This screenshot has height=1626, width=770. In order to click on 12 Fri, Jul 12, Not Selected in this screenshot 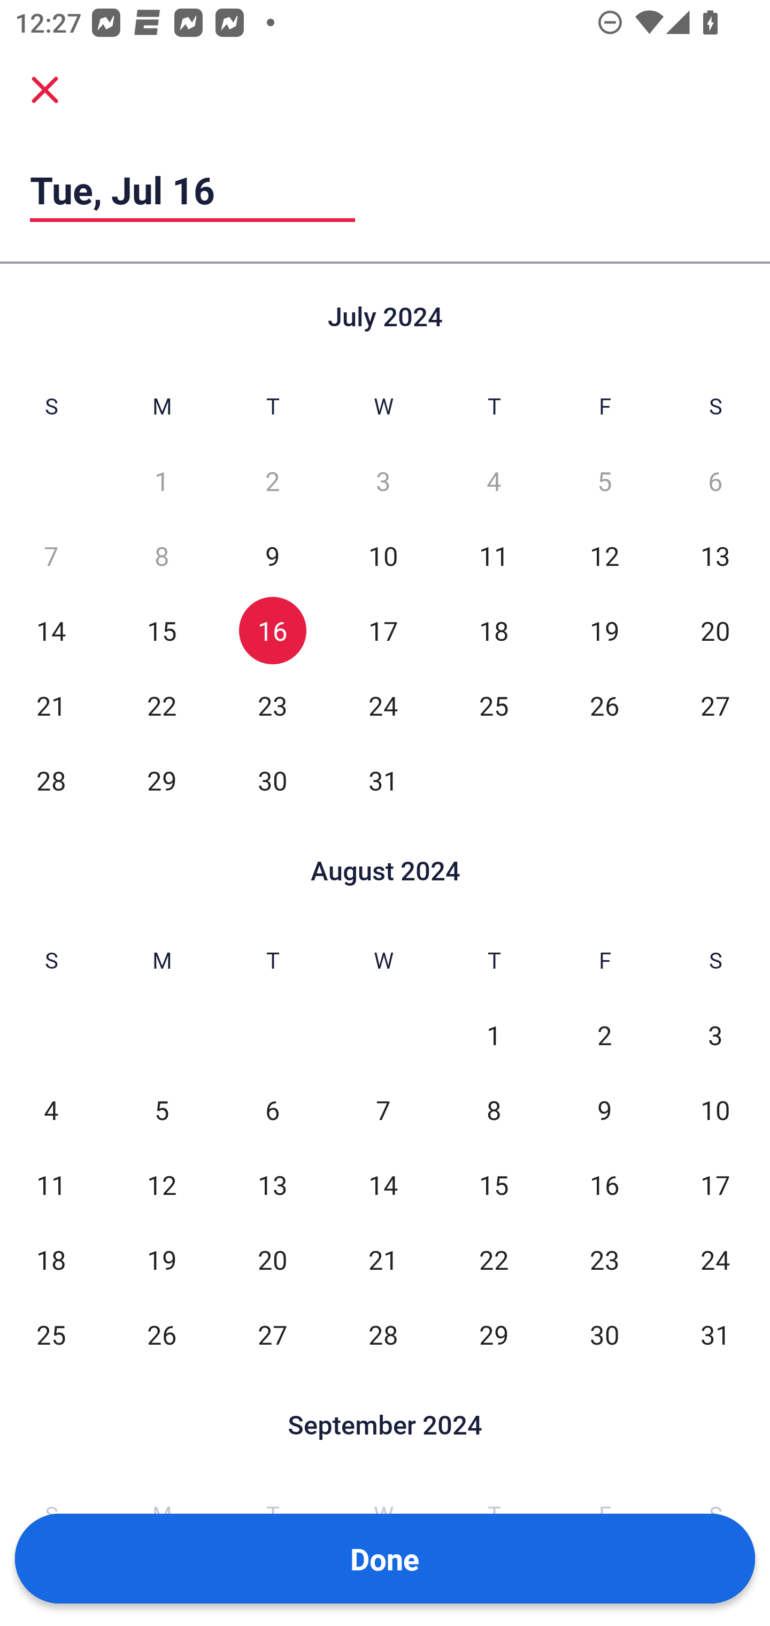, I will do `click(604, 556)`.